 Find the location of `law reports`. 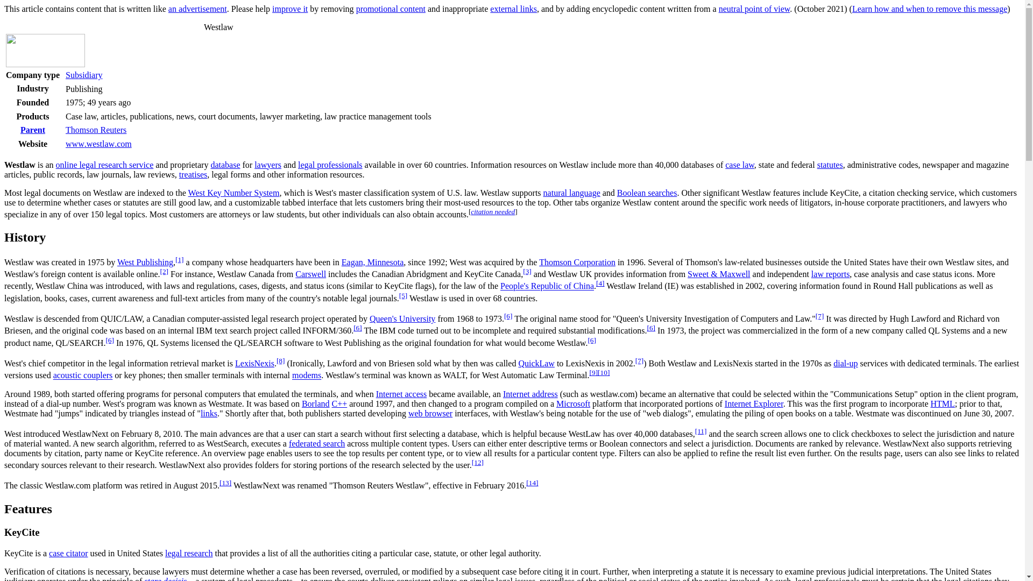

law reports is located at coordinates (831, 274).